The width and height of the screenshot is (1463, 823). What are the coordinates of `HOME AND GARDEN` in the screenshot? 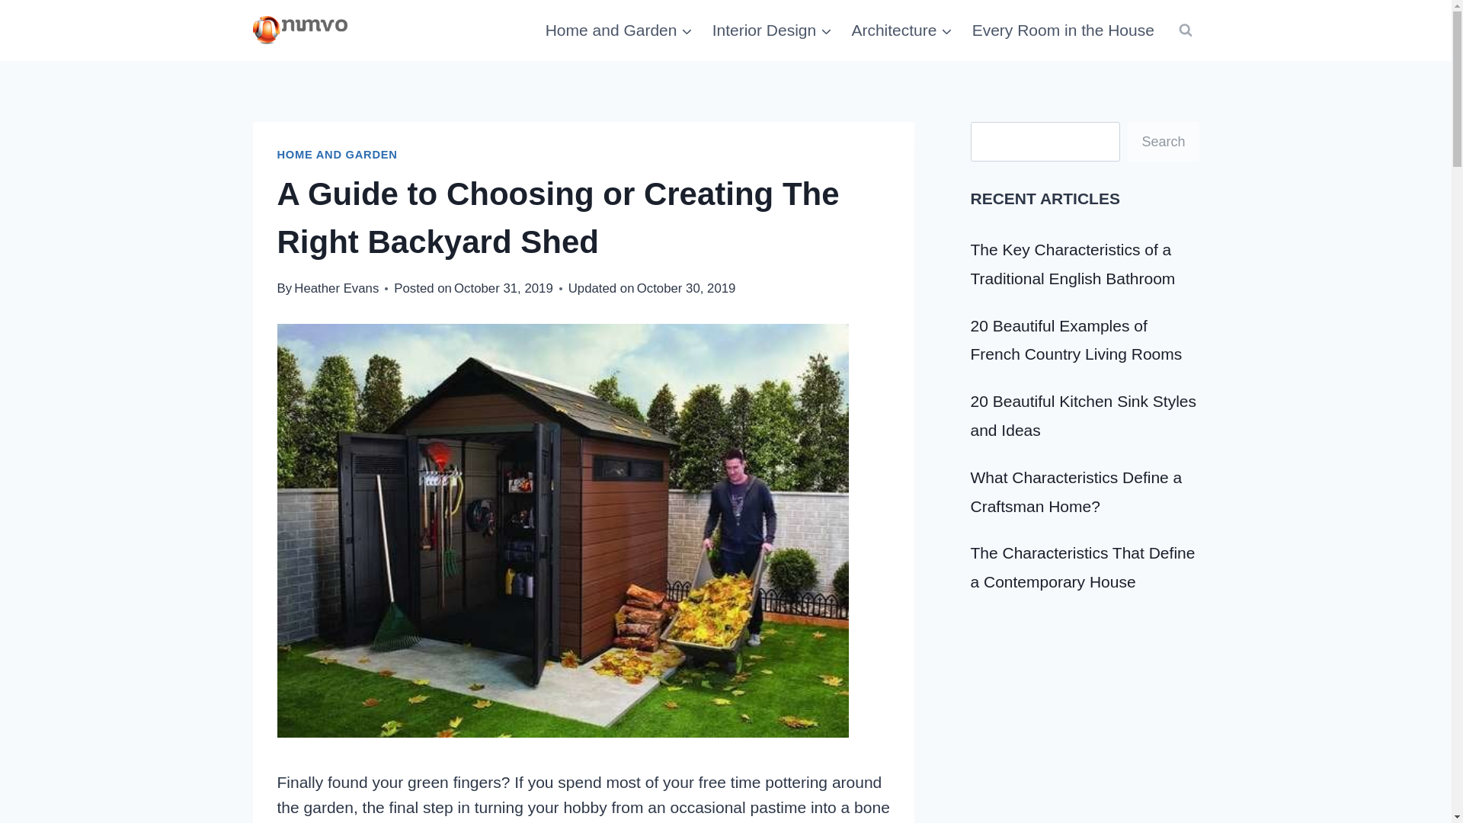 It's located at (338, 154).